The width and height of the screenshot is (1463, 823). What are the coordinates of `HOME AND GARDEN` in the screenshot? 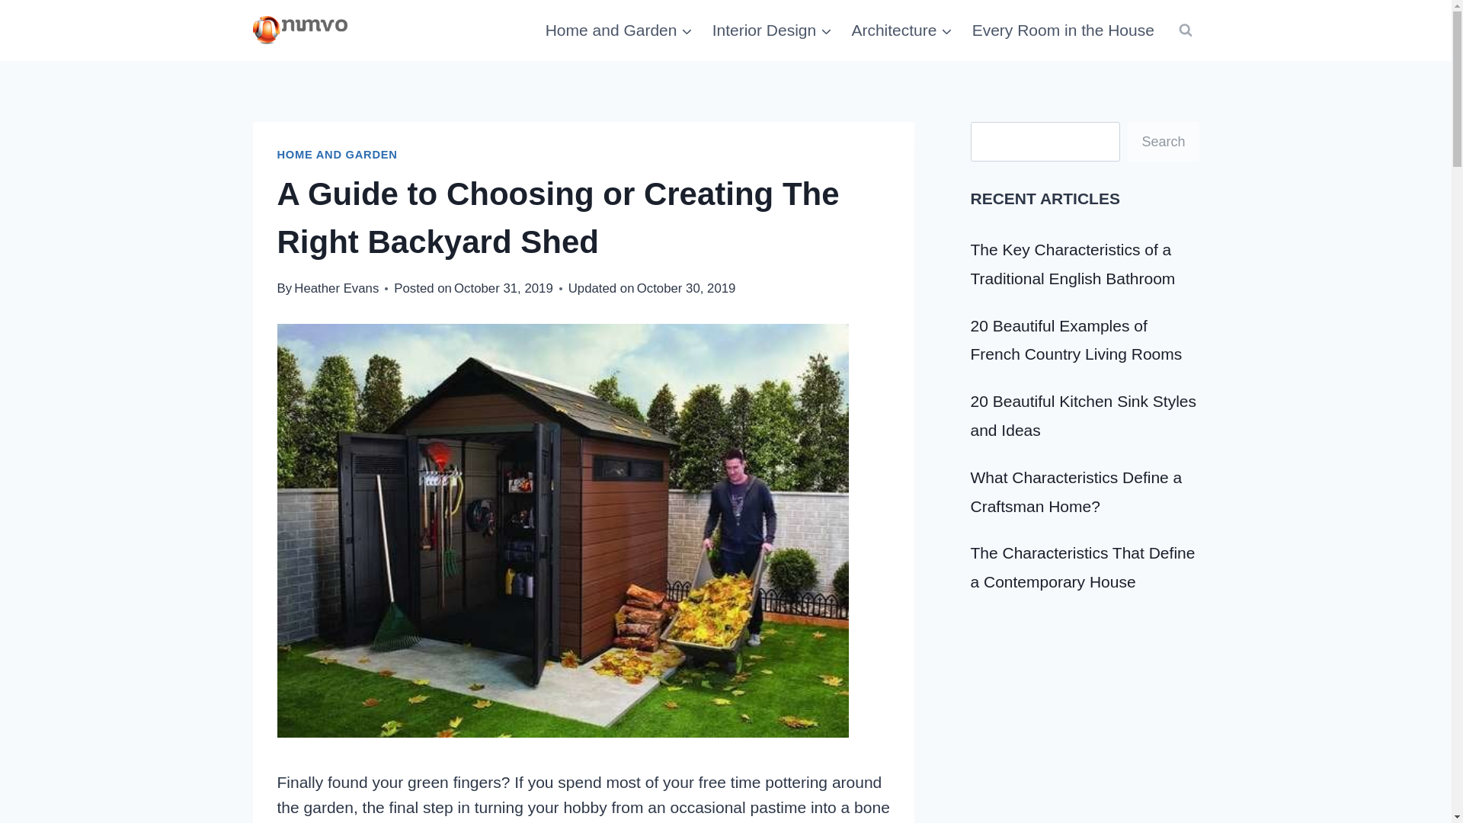 It's located at (338, 154).